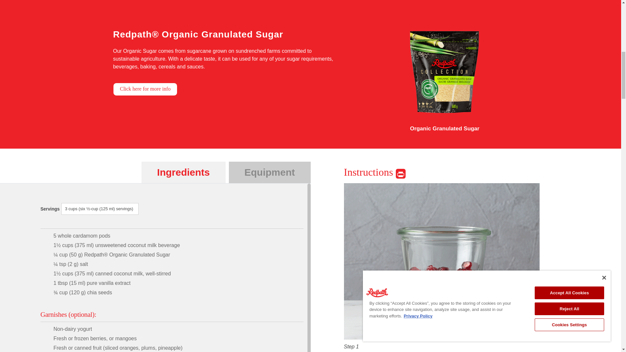 This screenshot has height=352, width=626. What do you see at coordinates (145, 89) in the screenshot?
I see `Click here for more info` at bounding box center [145, 89].